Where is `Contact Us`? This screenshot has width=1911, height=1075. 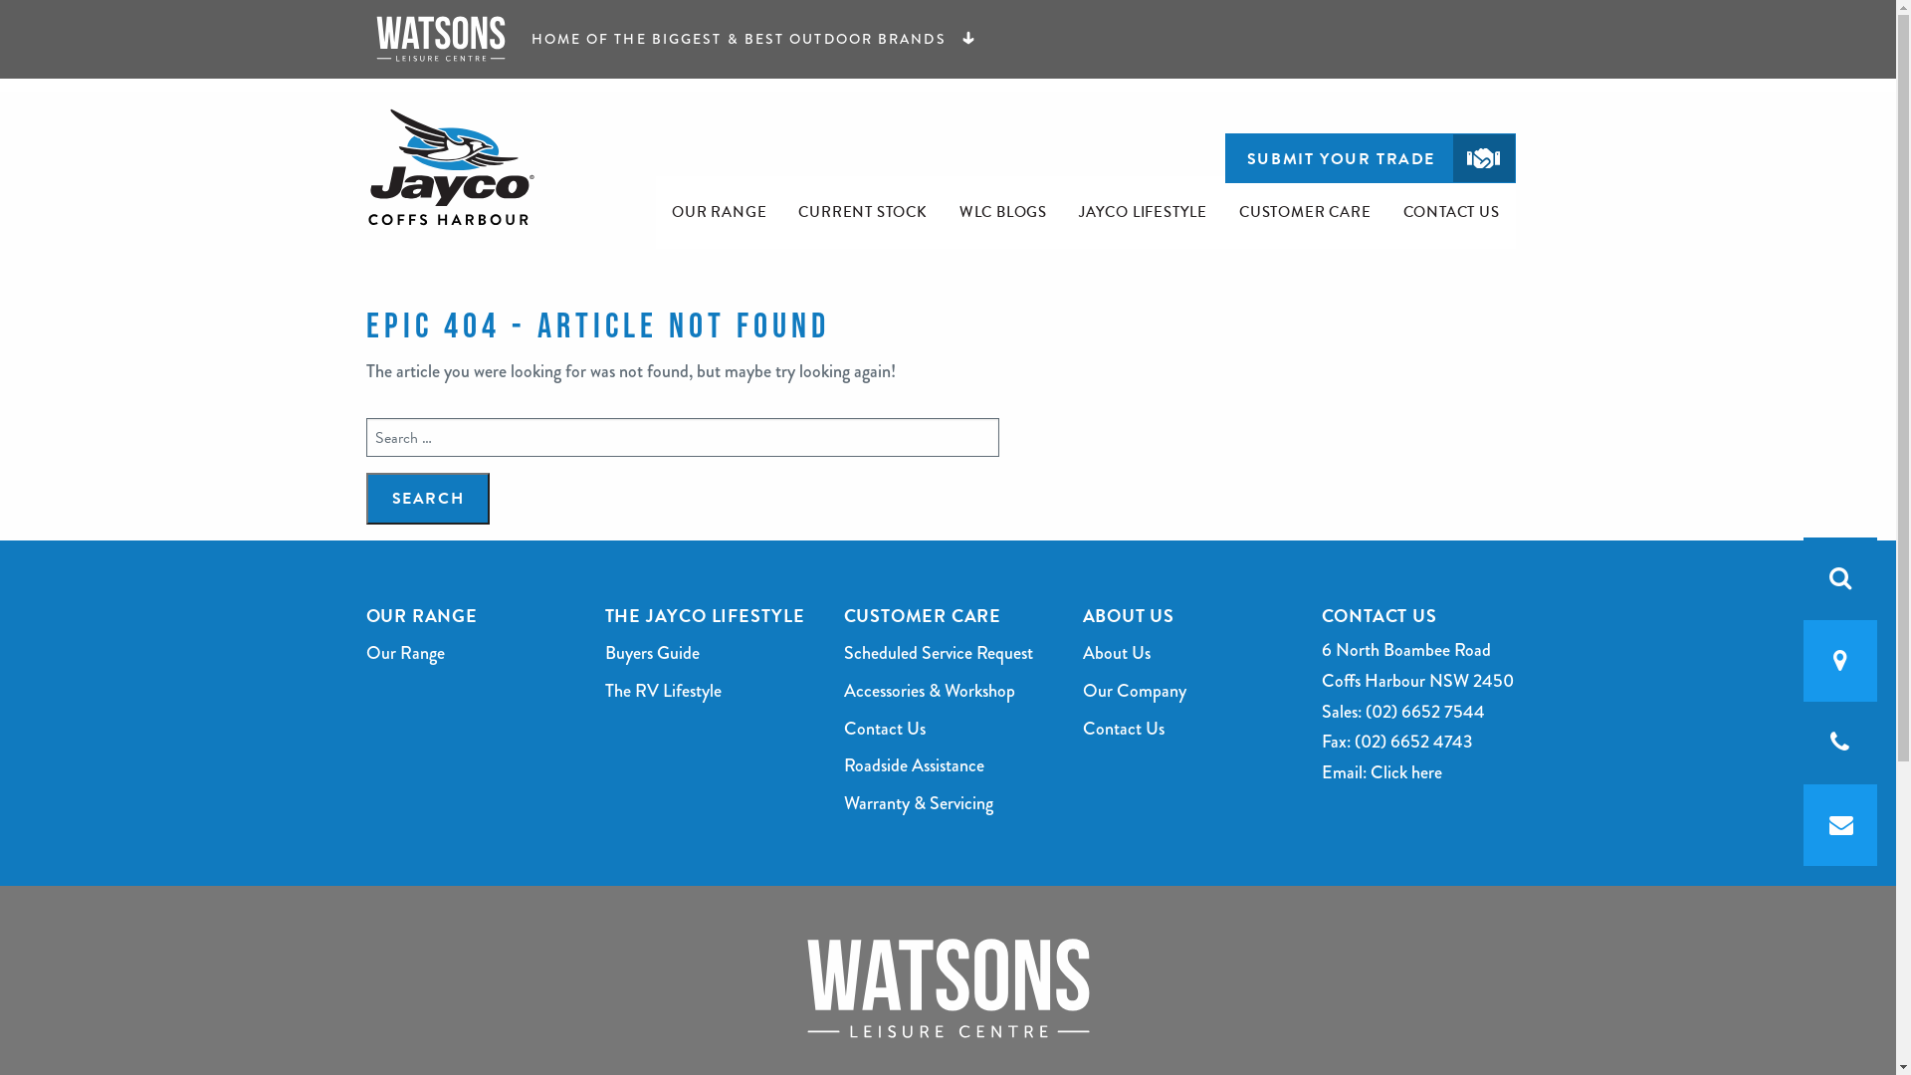
Contact Us is located at coordinates (949, 730).